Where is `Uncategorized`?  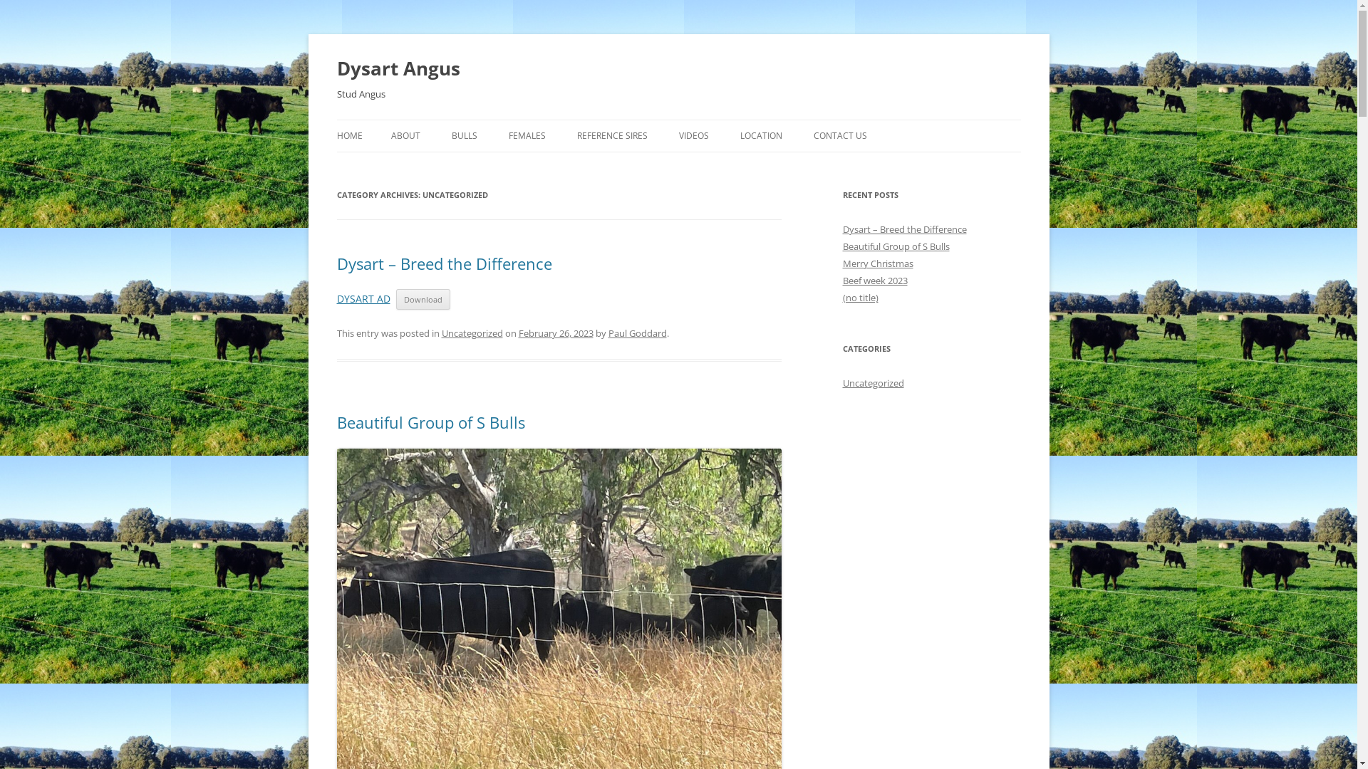
Uncategorized is located at coordinates (472, 333).